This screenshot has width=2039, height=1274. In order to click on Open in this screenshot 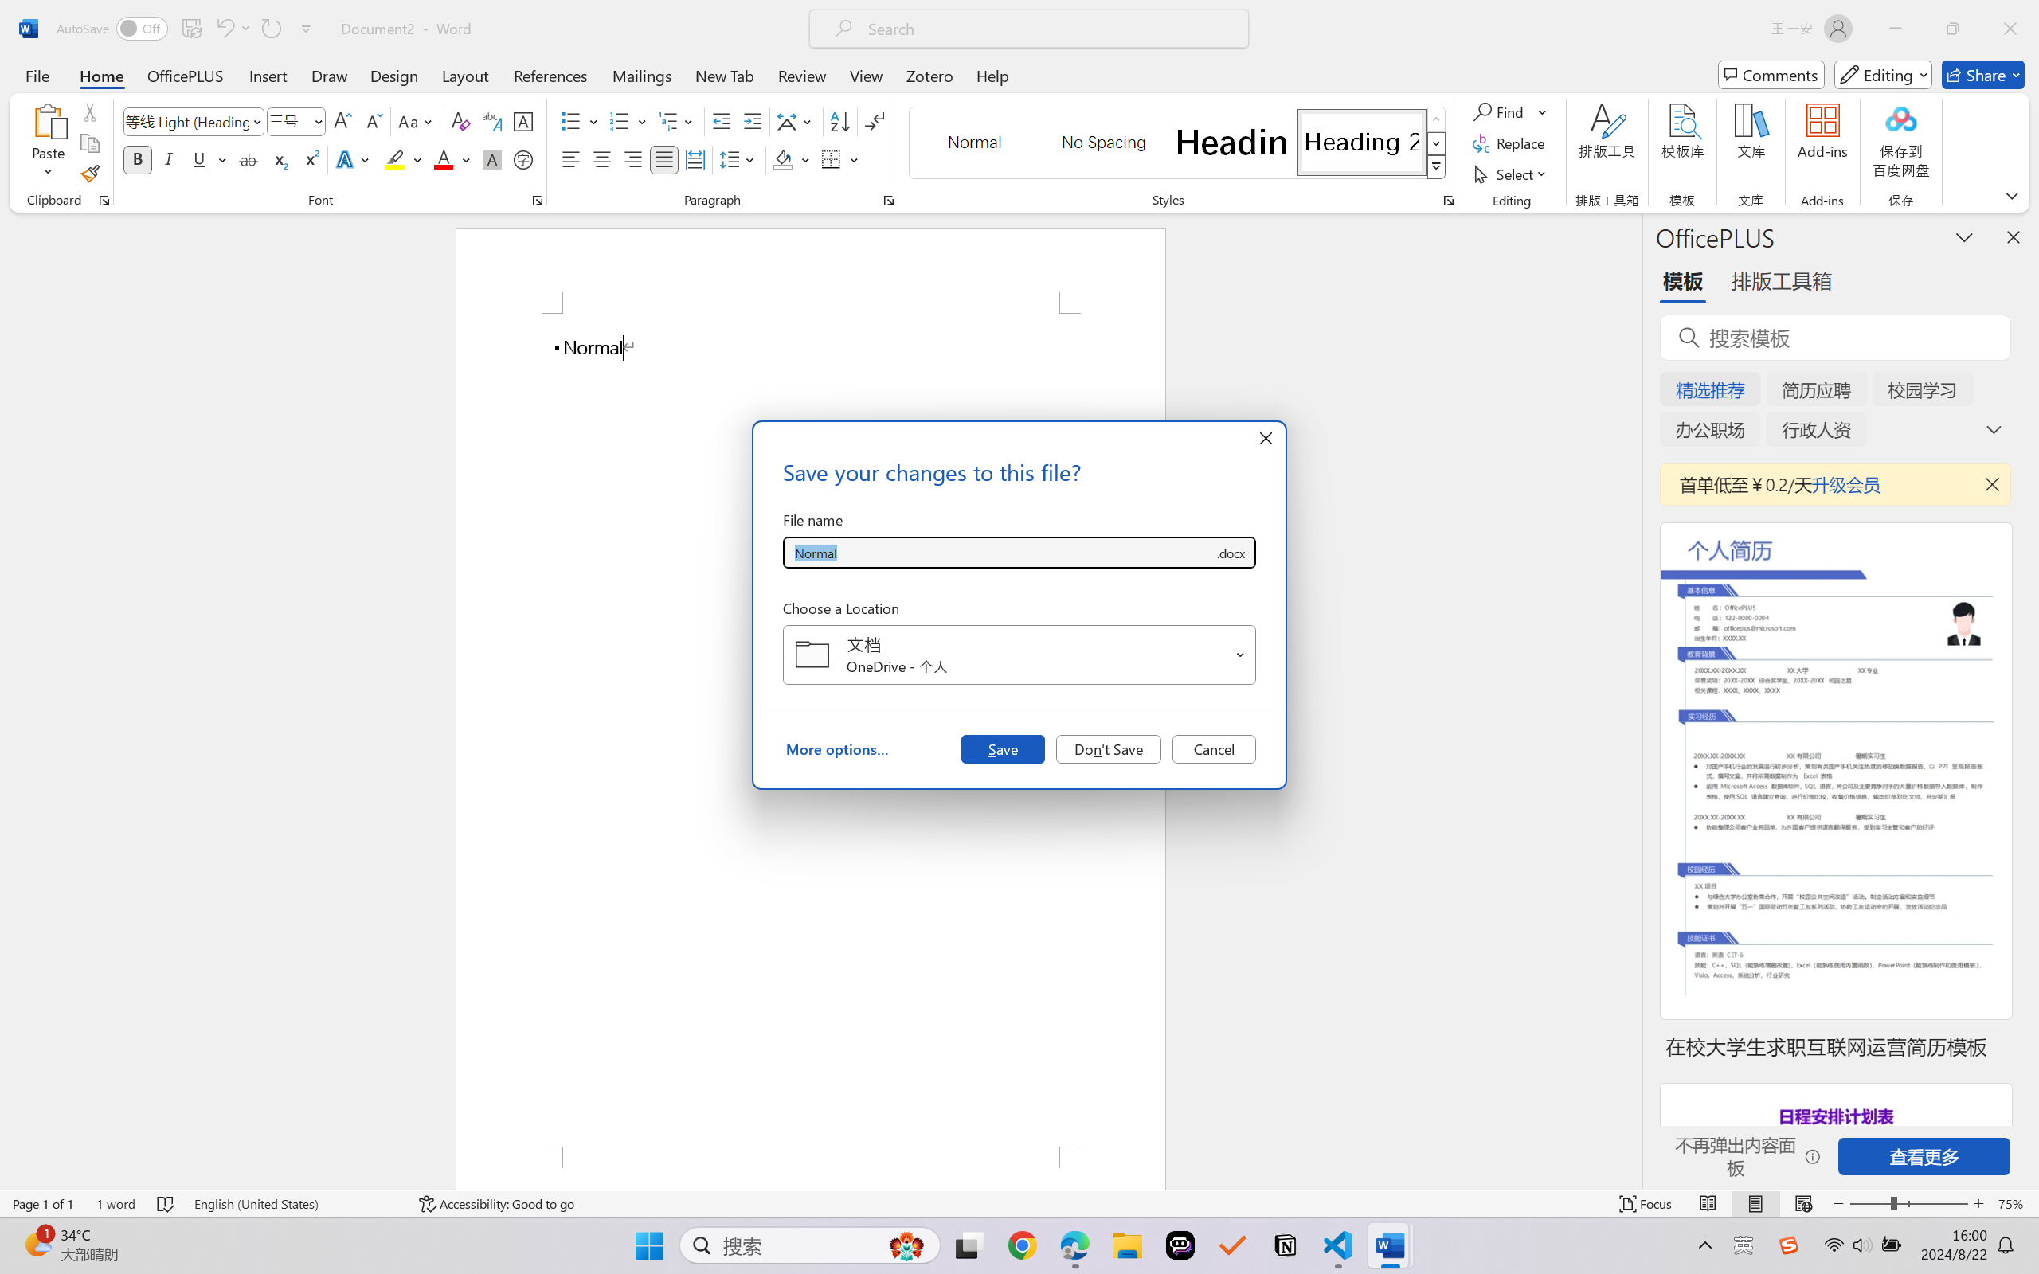, I will do `click(1241, 655)`.